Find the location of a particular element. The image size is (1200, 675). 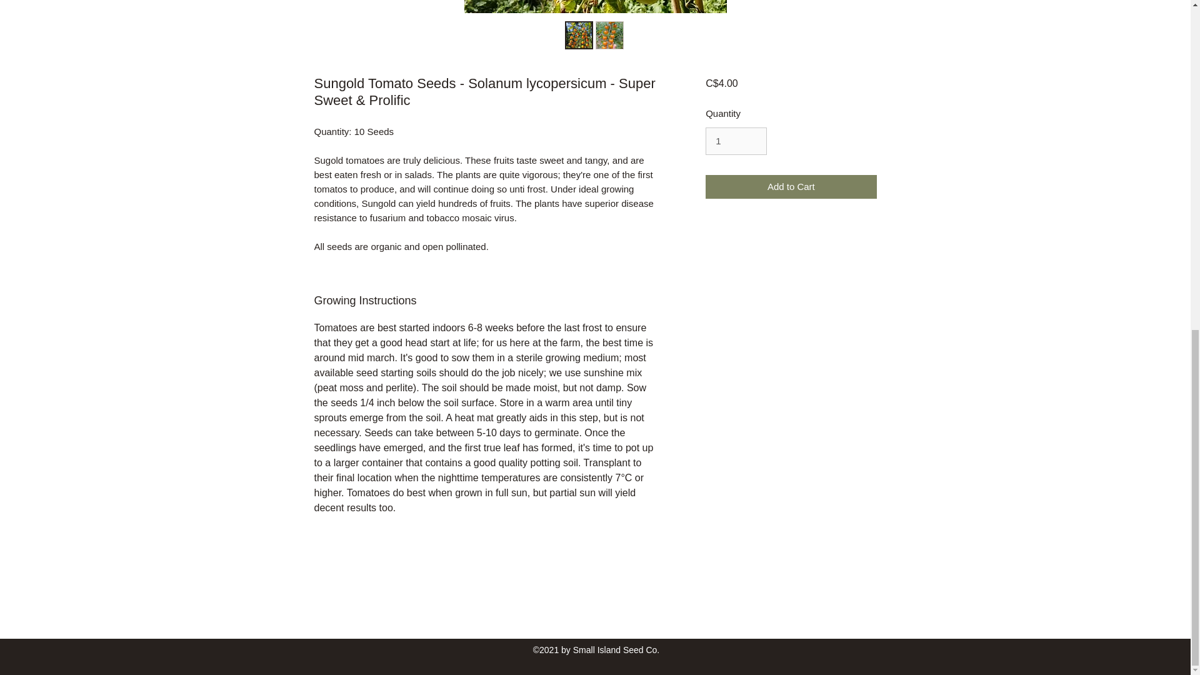

Add to Cart is located at coordinates (790, 186).